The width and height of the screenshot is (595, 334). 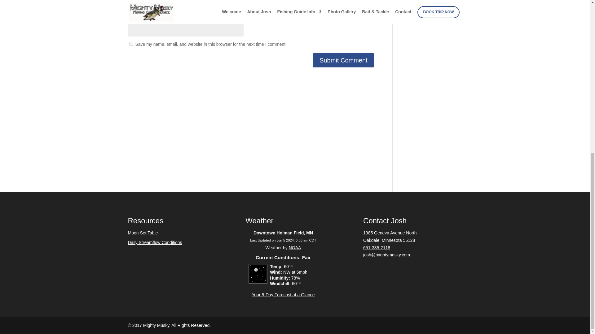 I want to click on Click for your 5-day forecast., so click(x=256, y=282).